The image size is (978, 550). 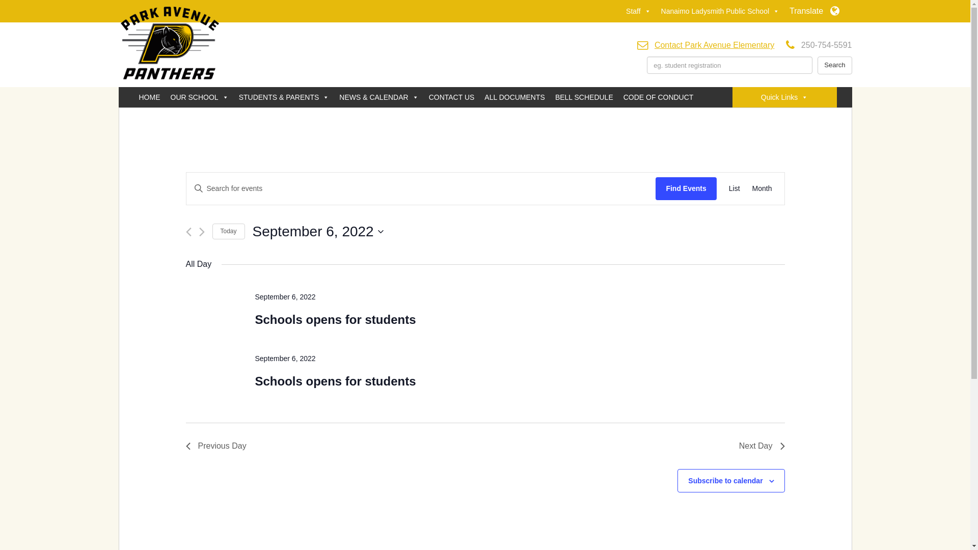 I want to click on Schools opens for students, so click(x=335, y=381).